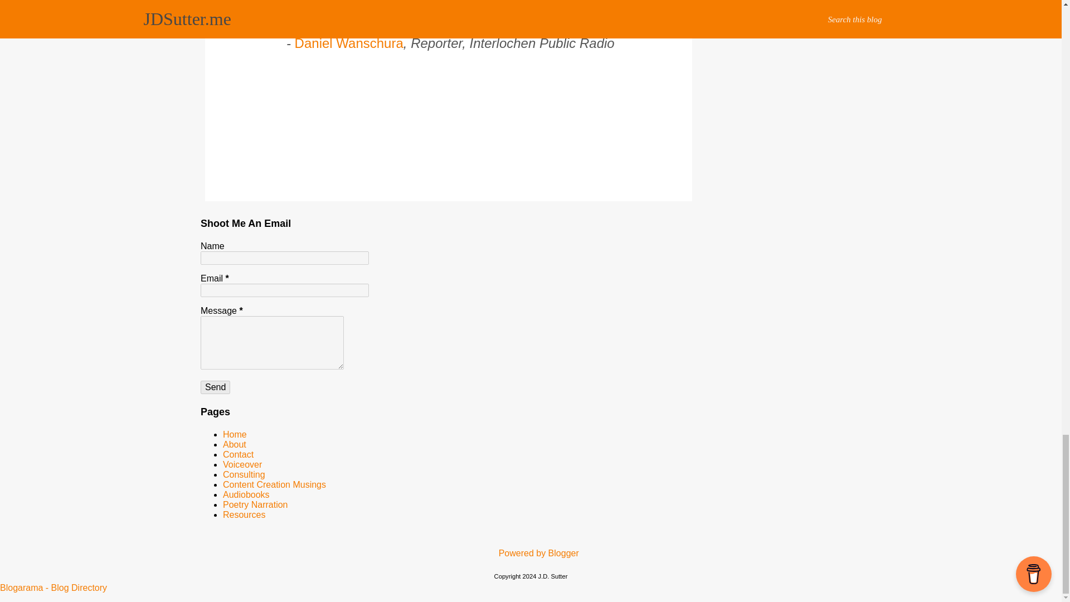  I want to click on About, so click(234, 444).